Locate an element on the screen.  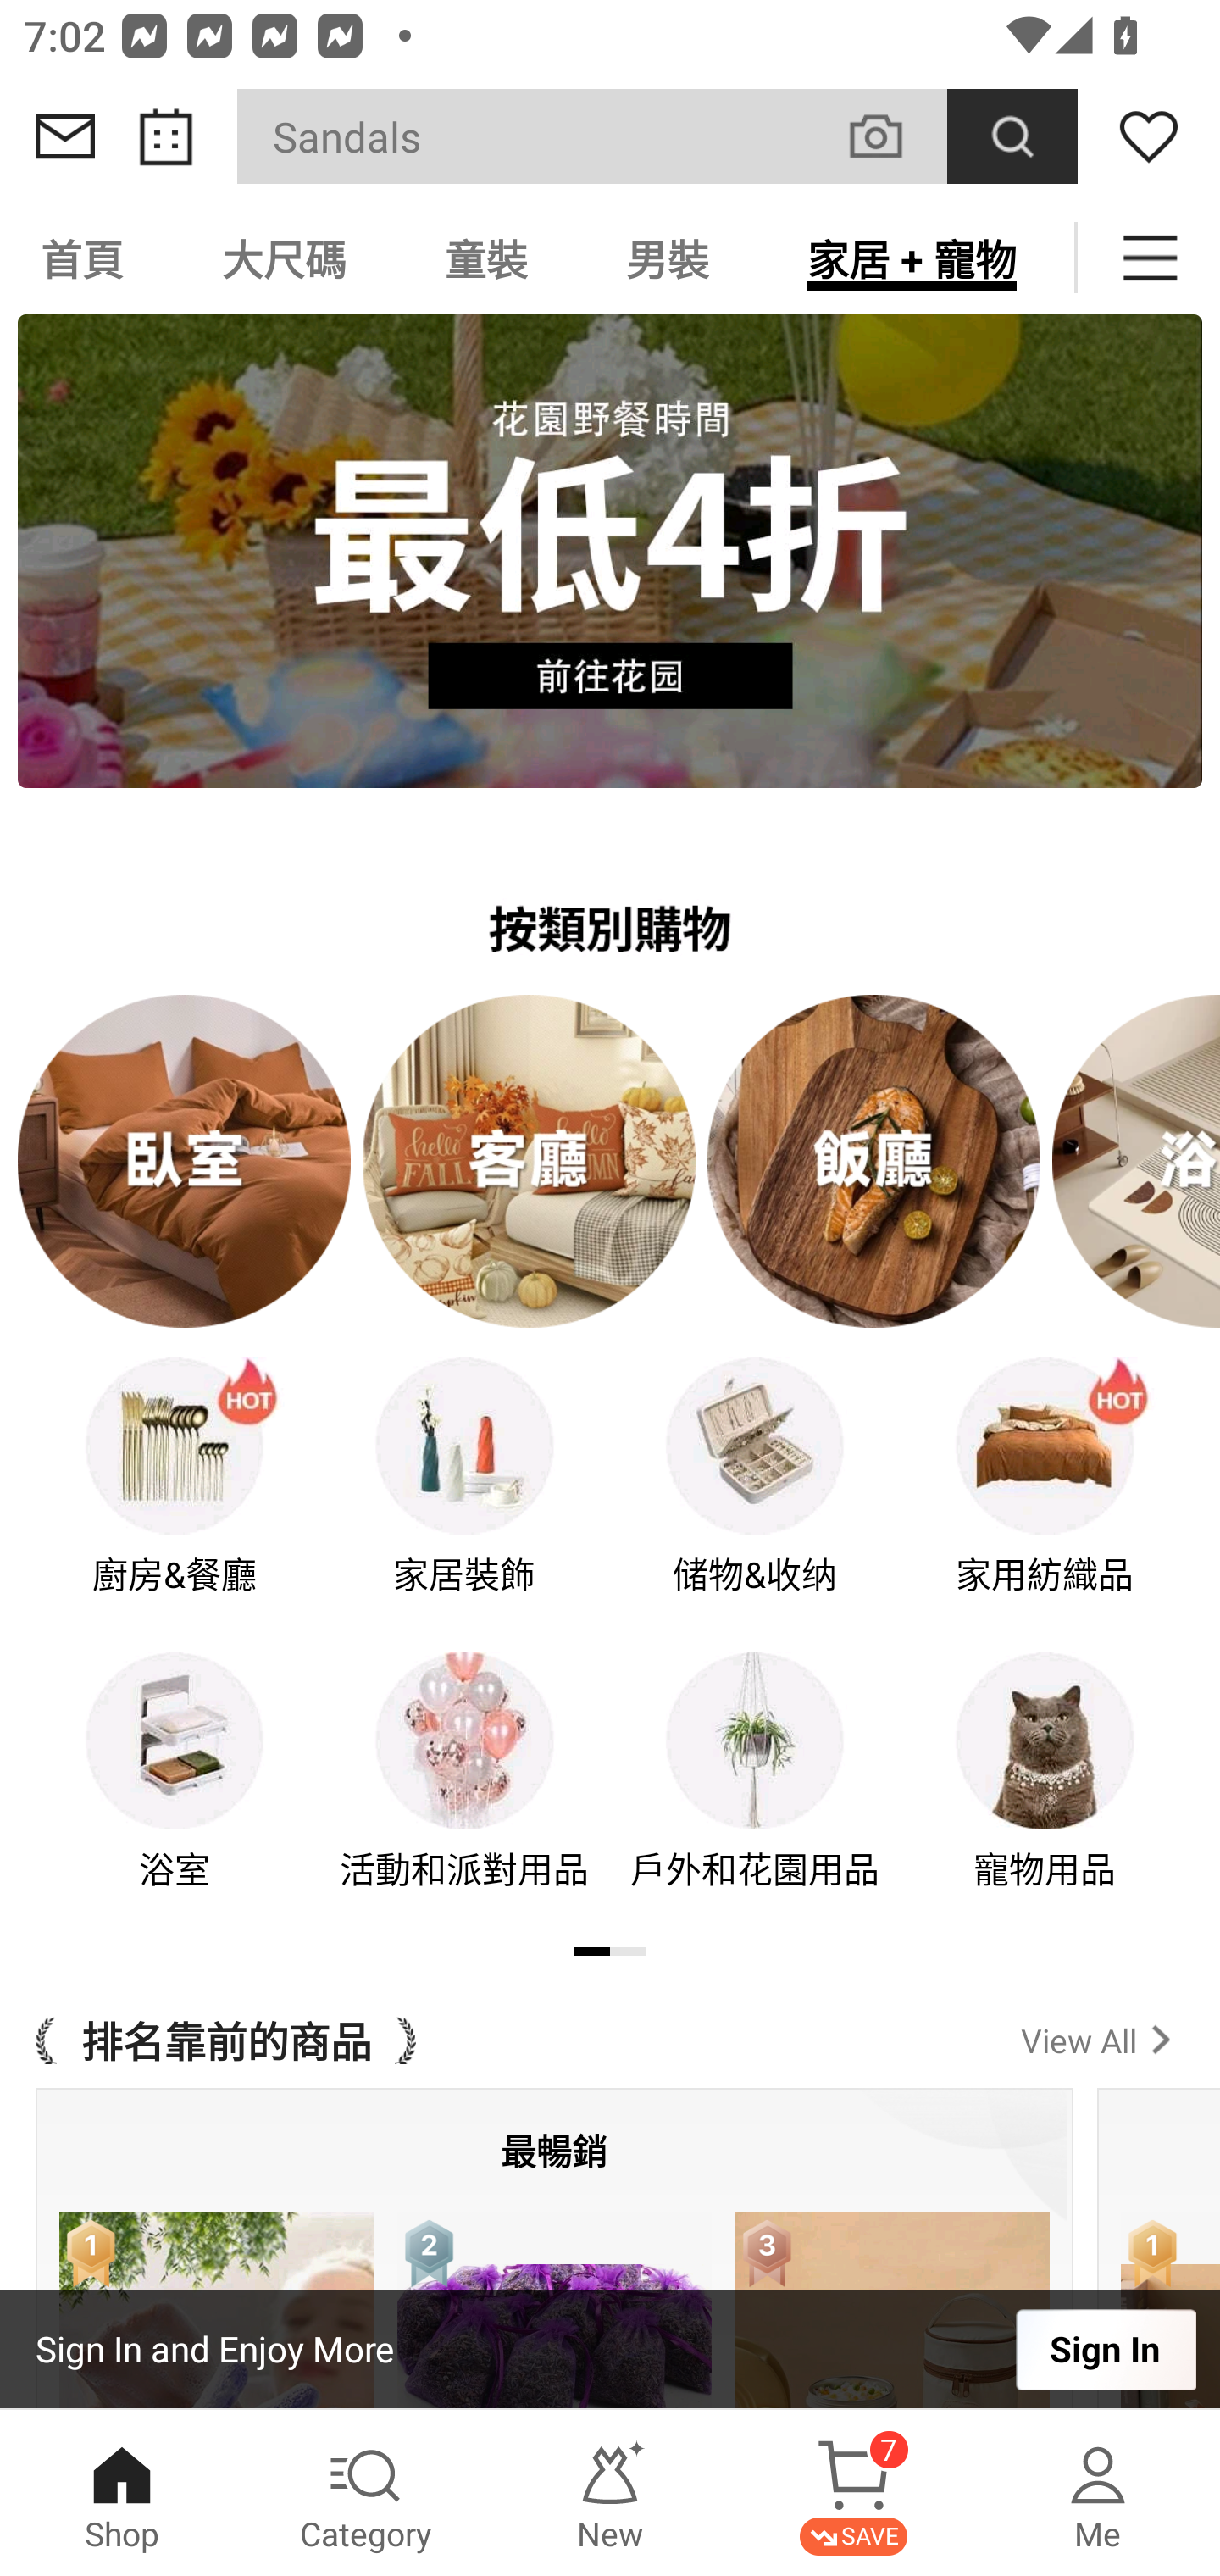
VISUAL SEARCH is located at coordinates (893, 136).